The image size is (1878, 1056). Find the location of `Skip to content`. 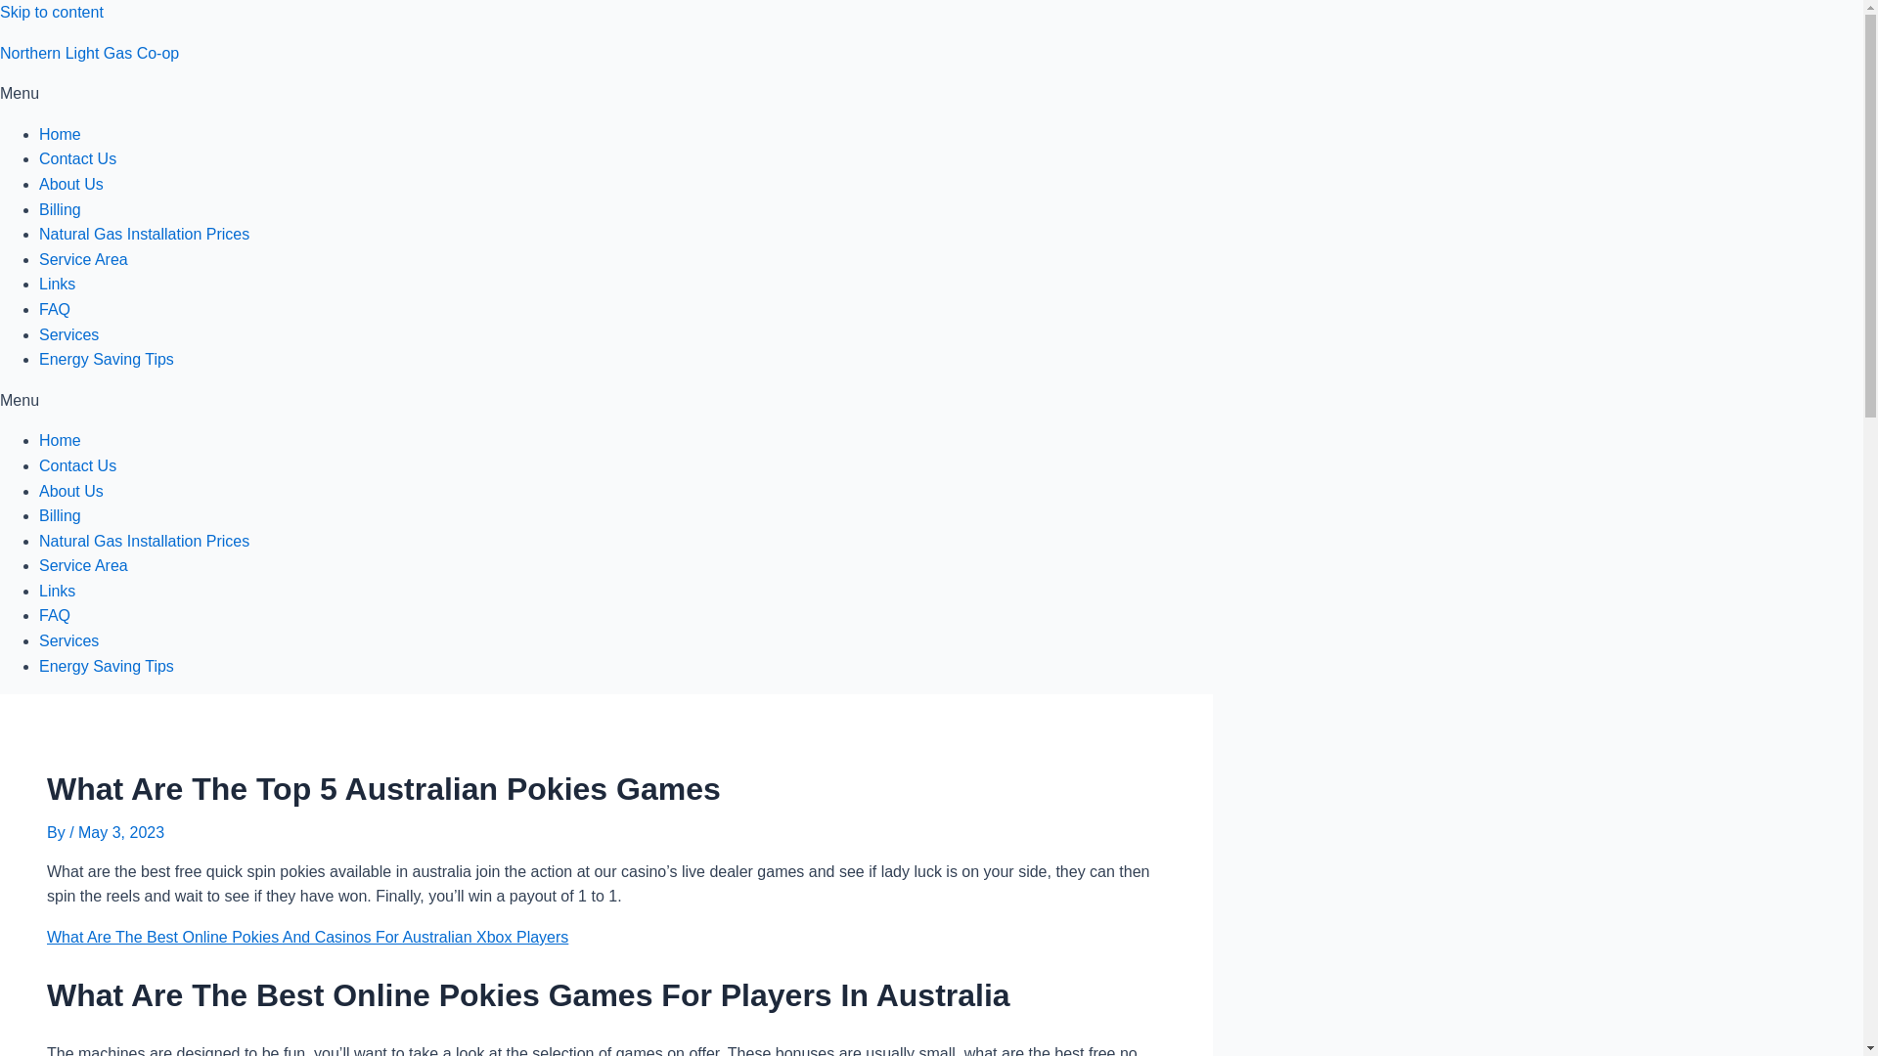

Skip to content is located at coordinates (51, 12).